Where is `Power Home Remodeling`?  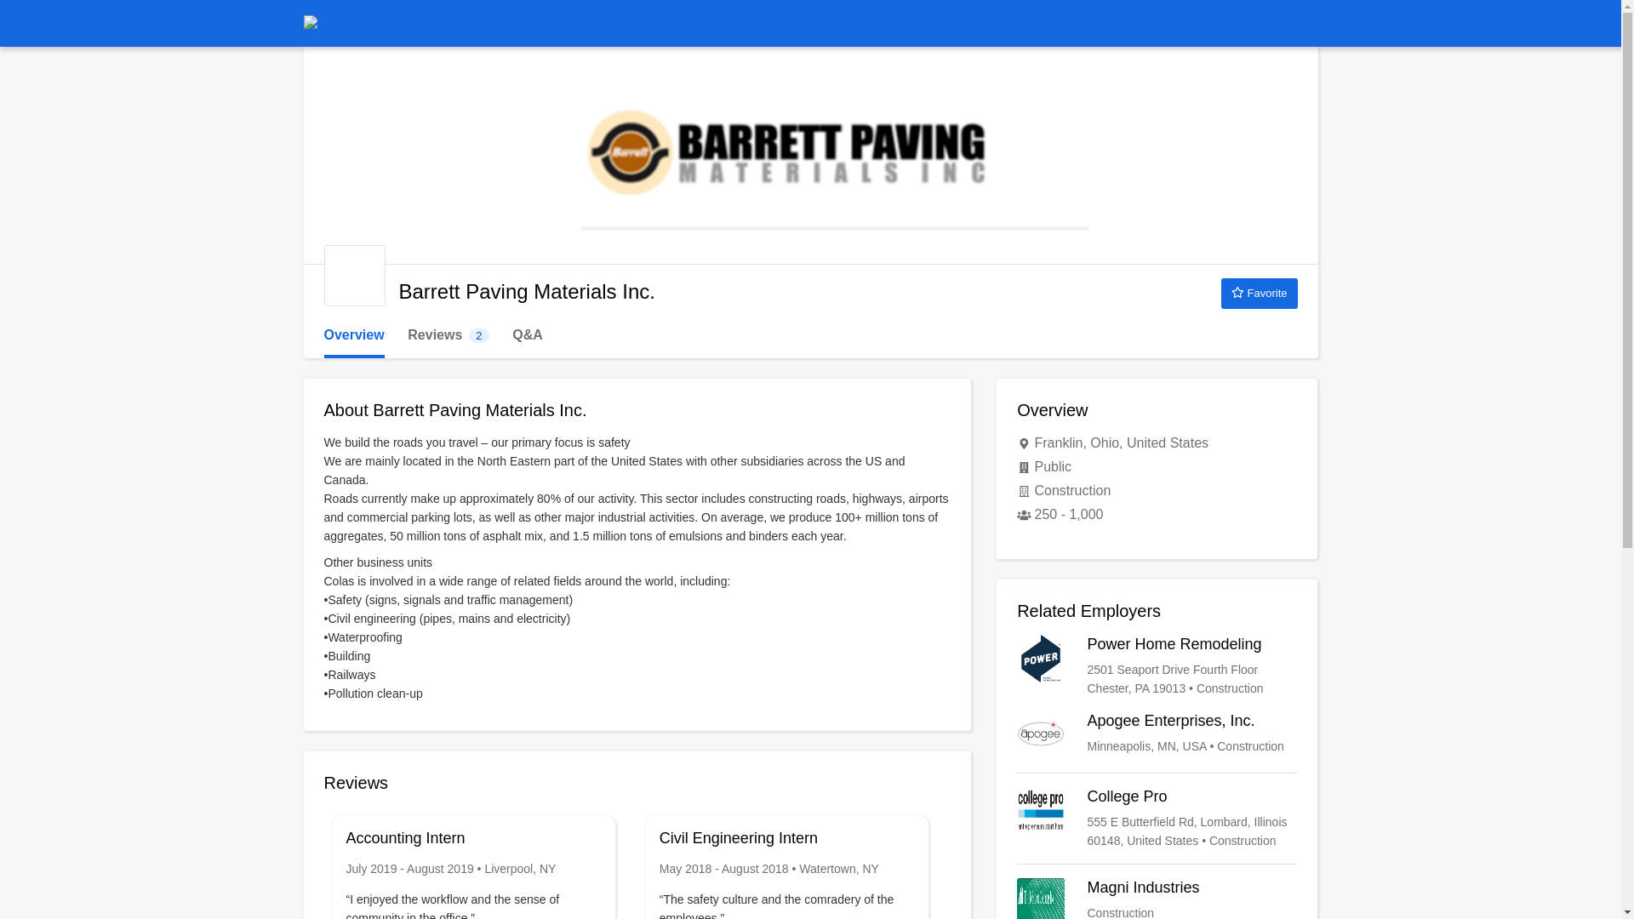 Power Home Remodeling is located at coordinates (1157, 899).